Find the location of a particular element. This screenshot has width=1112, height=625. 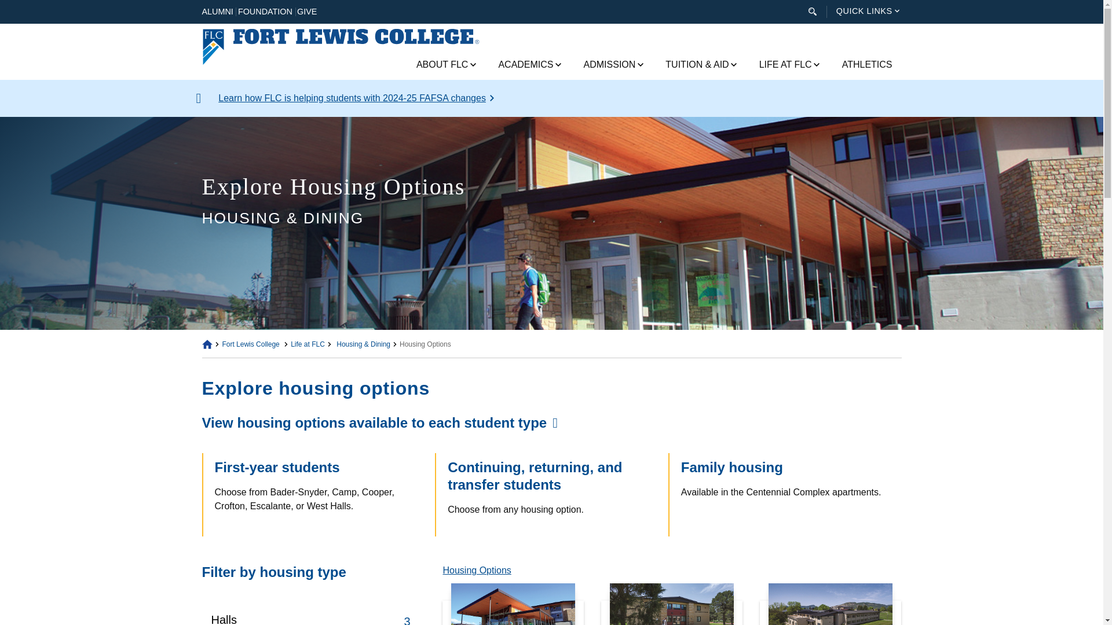

GIVE is located at coordinates (307, 12).